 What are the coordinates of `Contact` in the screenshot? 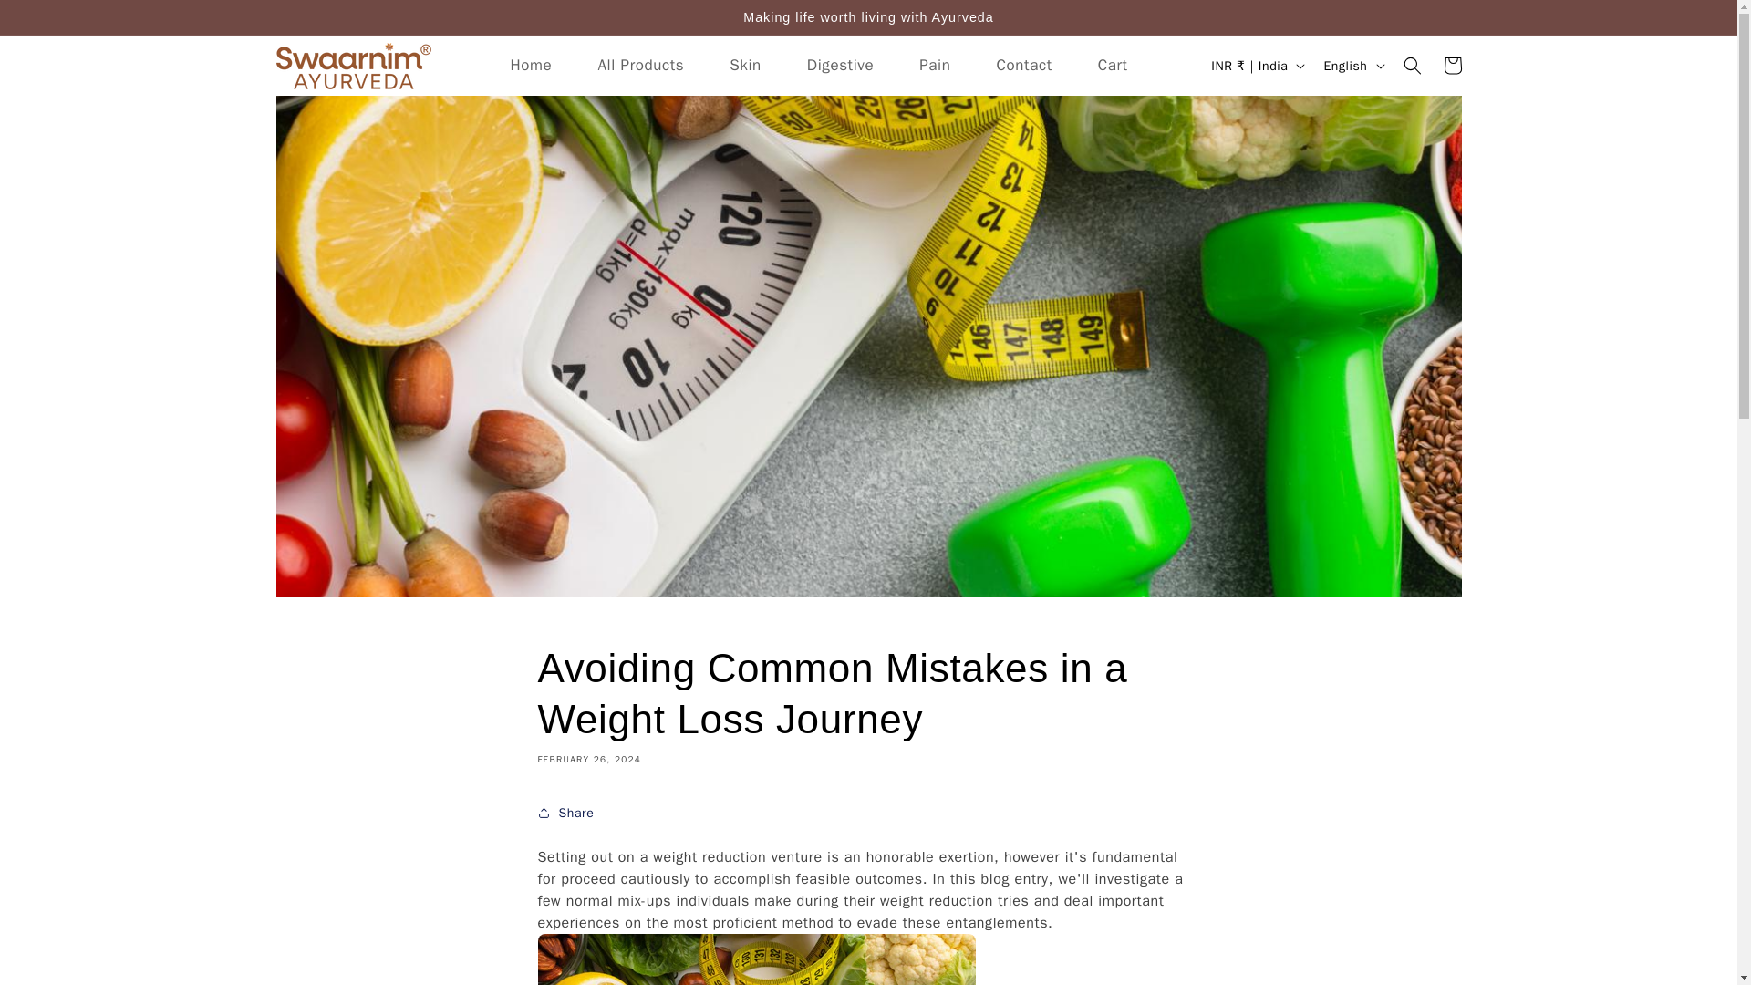 It's located at (1023, 66).